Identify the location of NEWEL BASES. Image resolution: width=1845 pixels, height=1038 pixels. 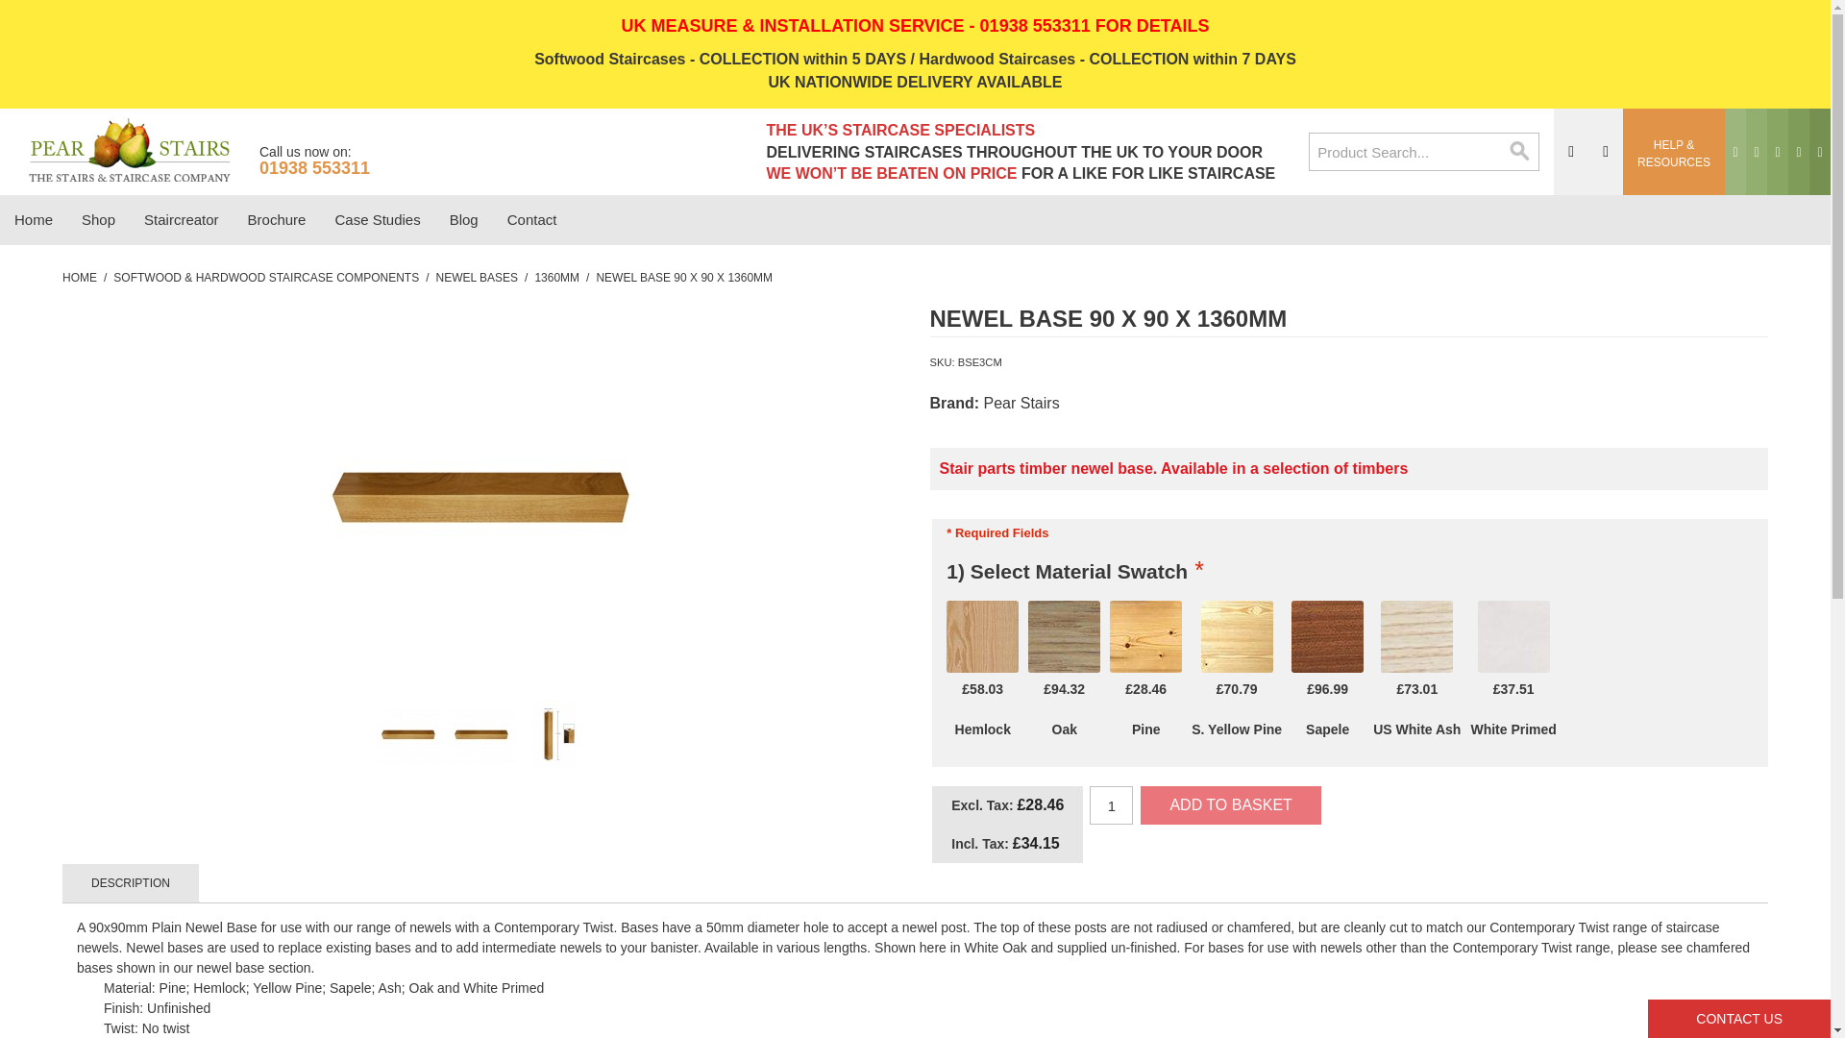
(477, 277).